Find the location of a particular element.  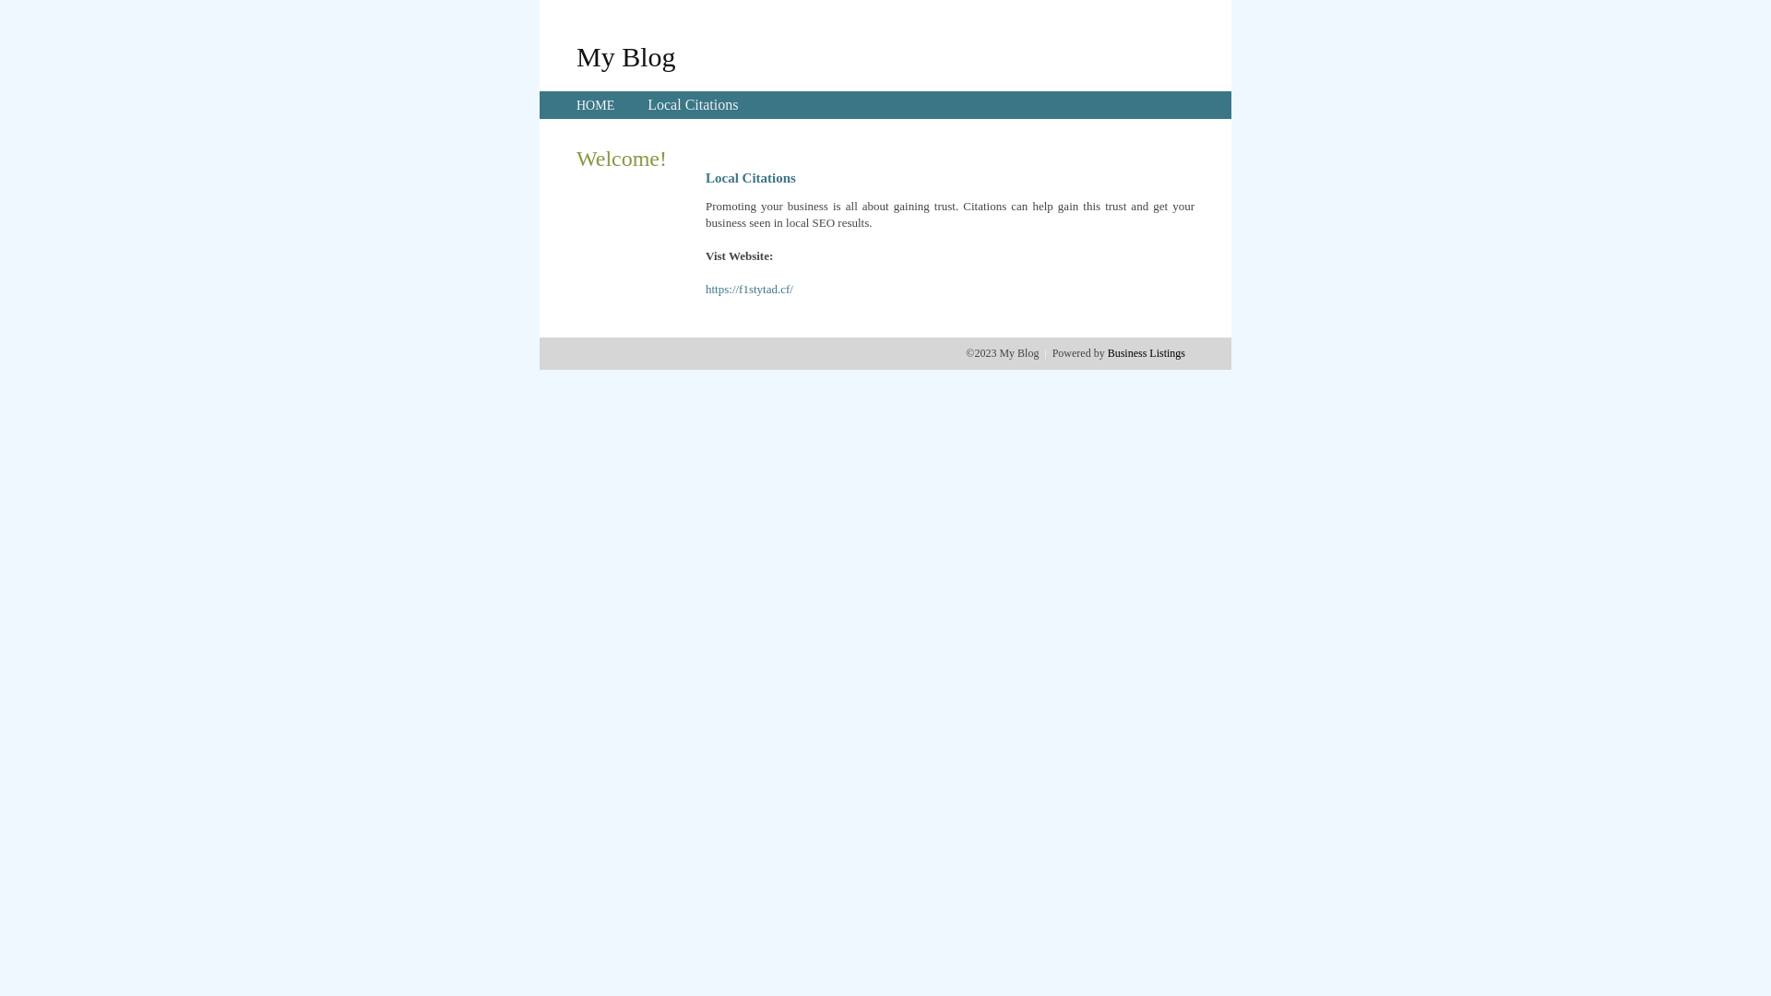

Business Listings is located at coordinates (1147, 353).